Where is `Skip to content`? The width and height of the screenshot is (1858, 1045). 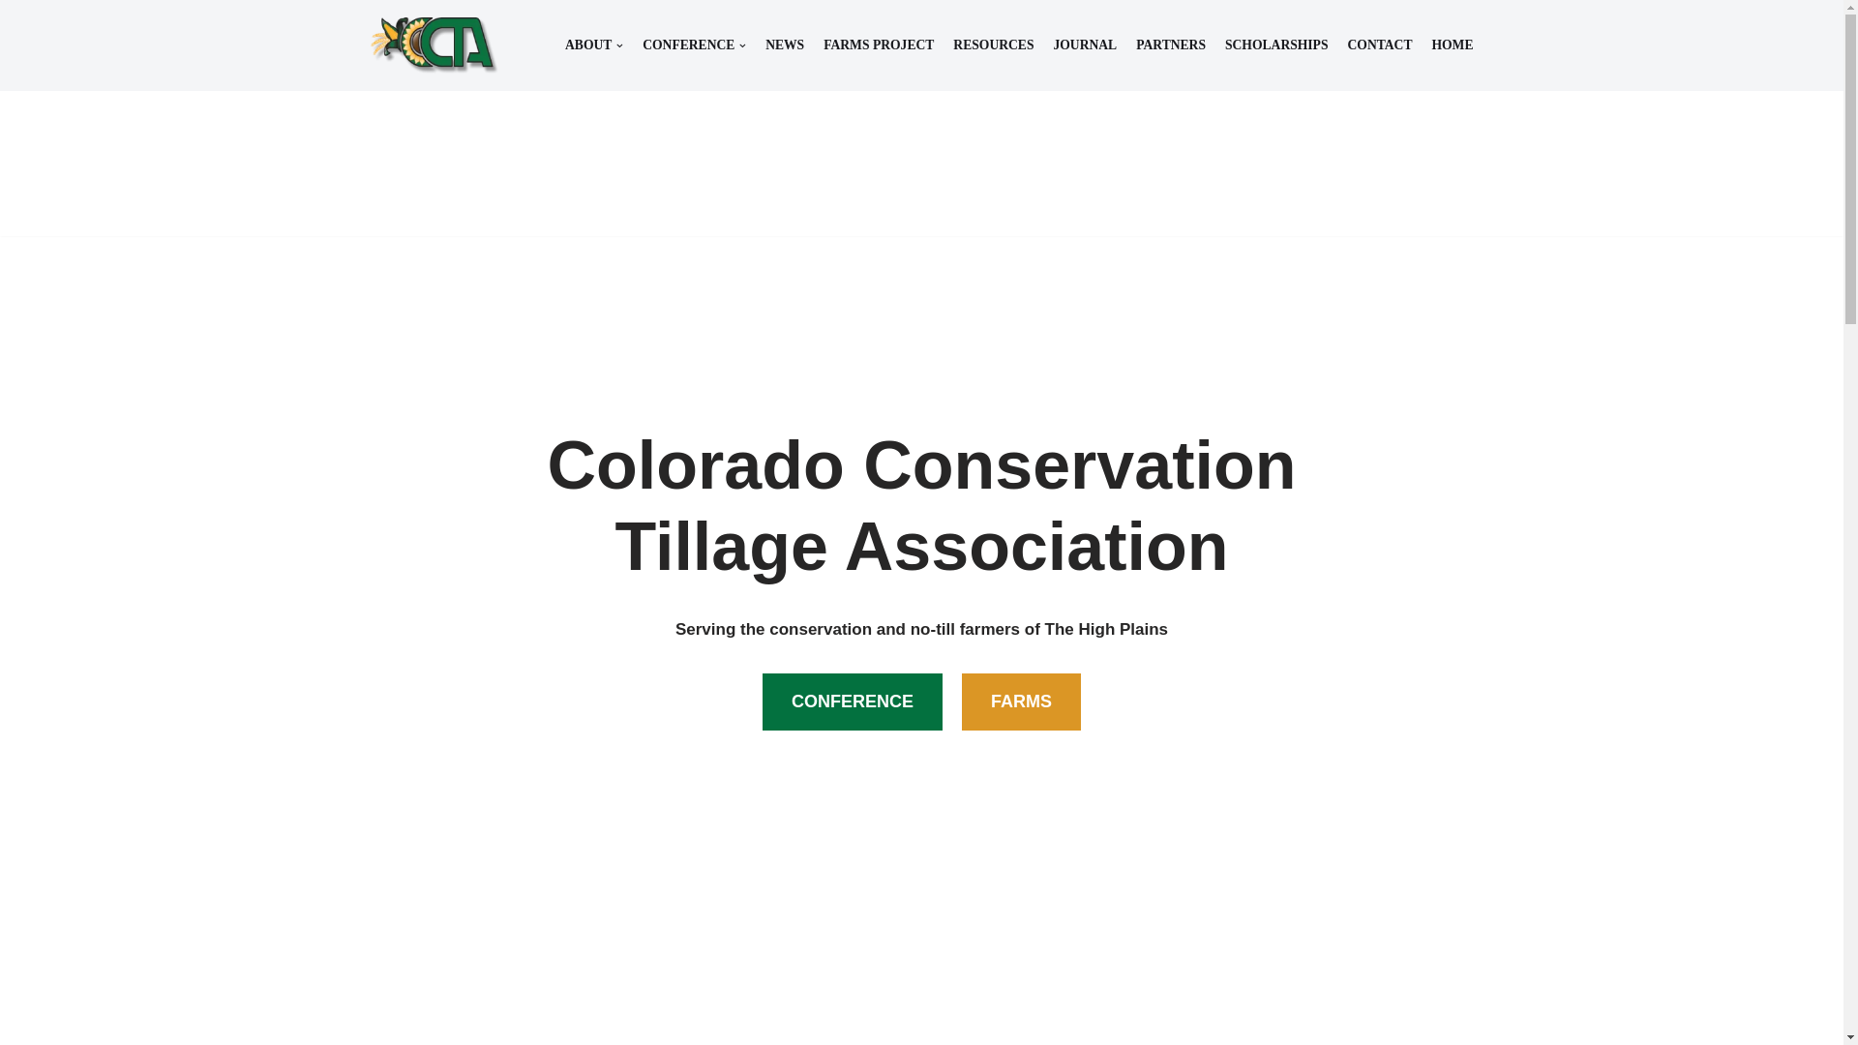
Skip to content is located at coordinates (15, 41).